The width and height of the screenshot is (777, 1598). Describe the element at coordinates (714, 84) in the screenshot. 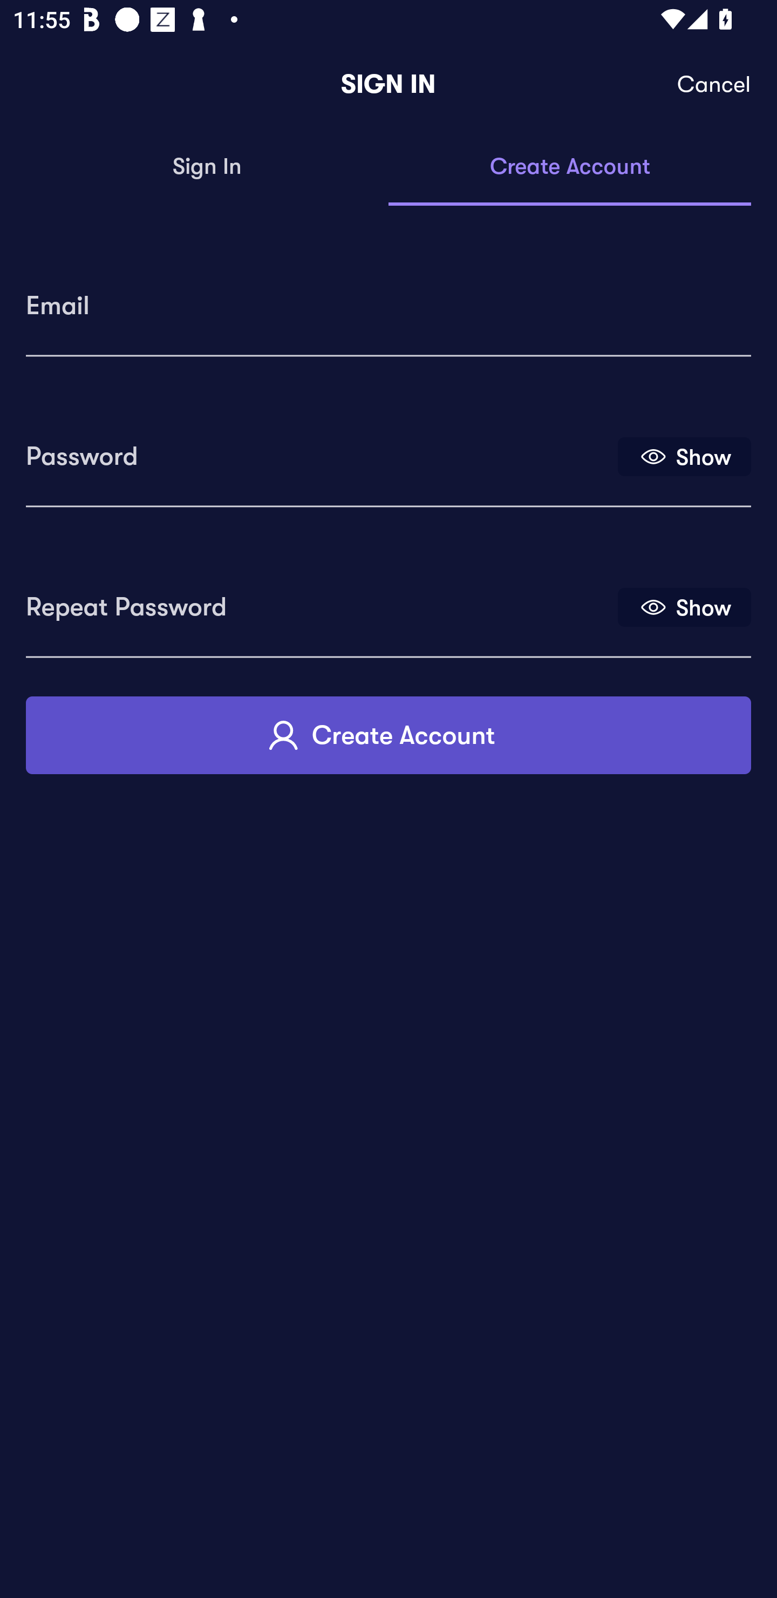

I see `Cancel` at that location.